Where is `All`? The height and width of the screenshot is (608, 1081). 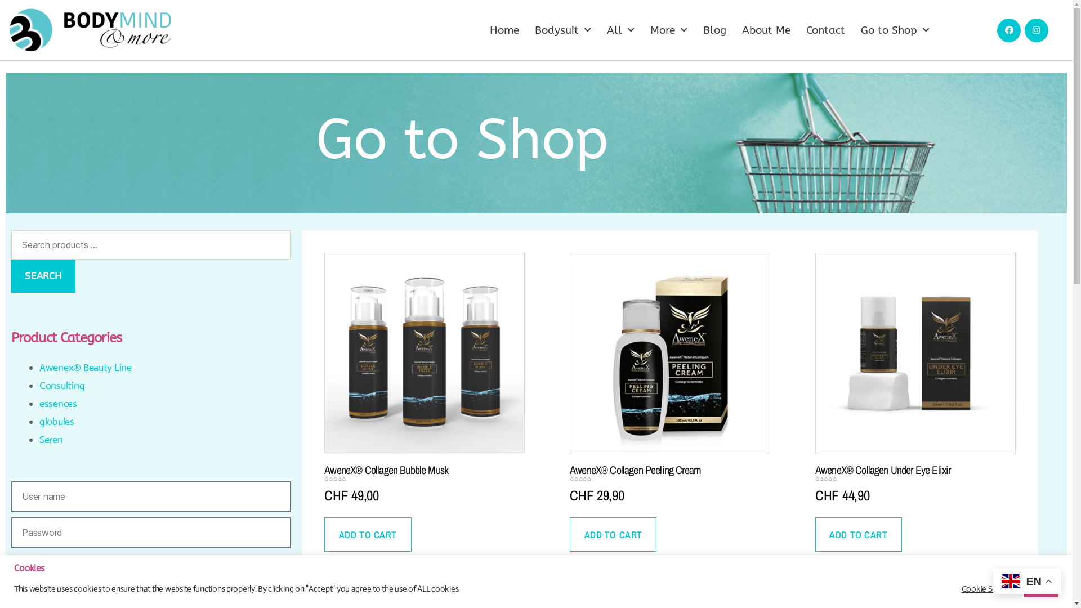 All is located at coordinates (620, 30).